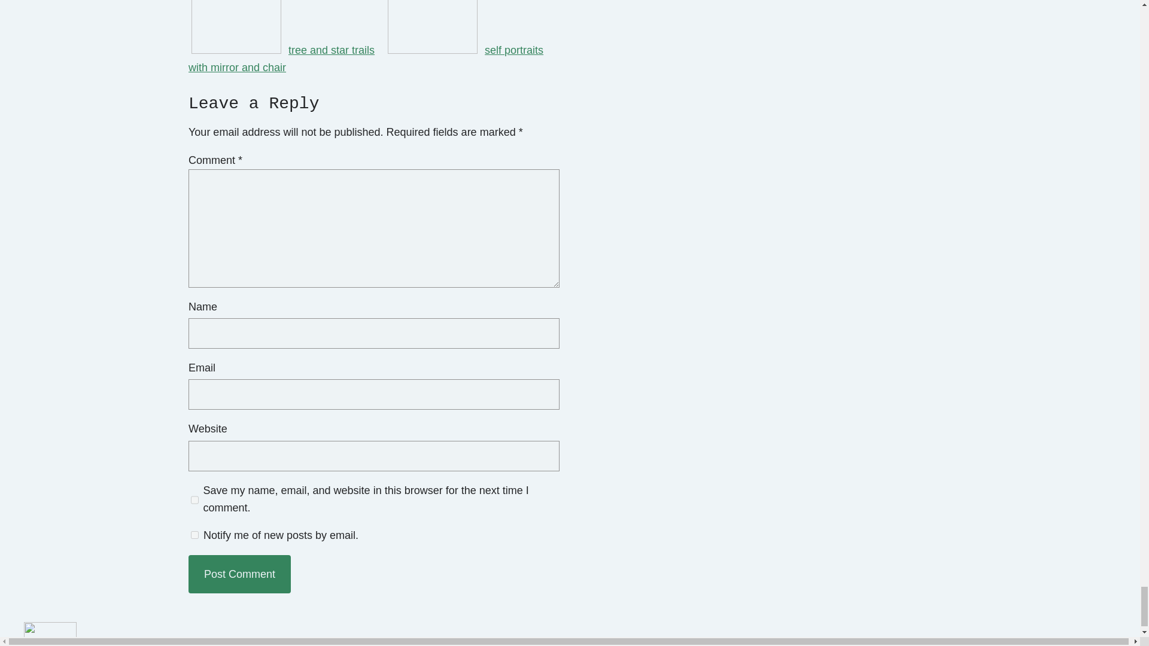 The width and height of the screenshot is (1149, 646). Describe the element at coordinates (284, 50) in the screenshot. I see `tree and star trails` at that location.